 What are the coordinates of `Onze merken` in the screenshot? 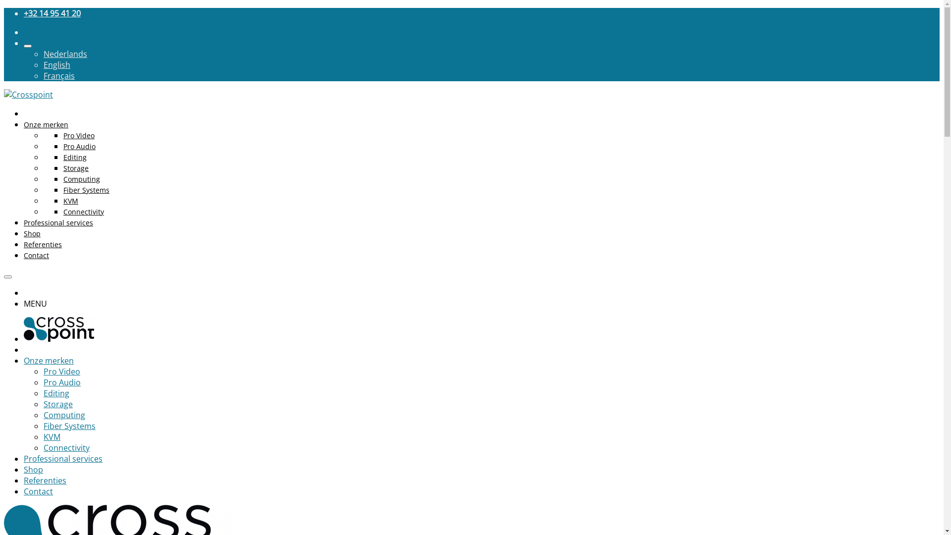 It's located at (46, 125).